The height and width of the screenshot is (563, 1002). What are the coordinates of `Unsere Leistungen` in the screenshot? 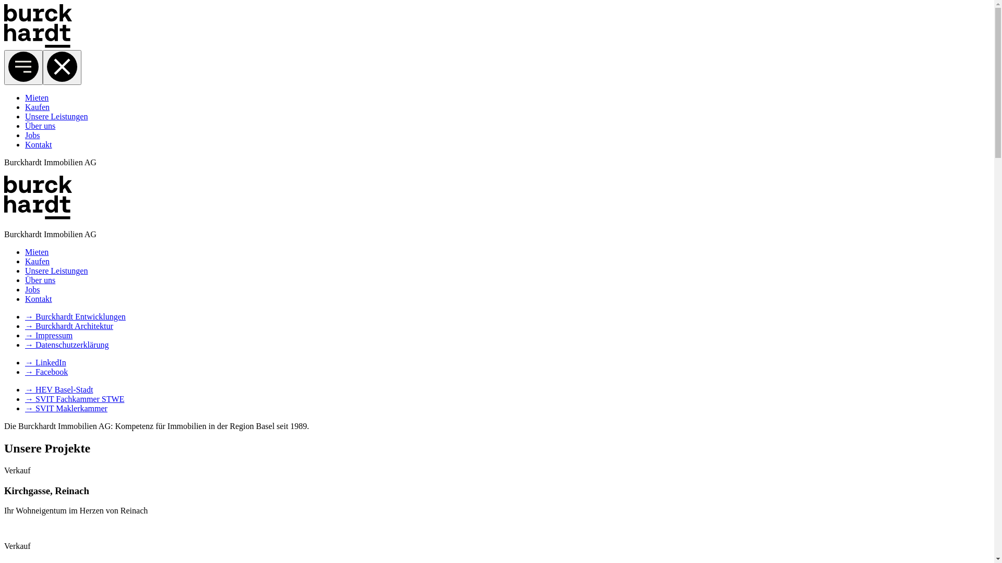 It's located at (56, 271).